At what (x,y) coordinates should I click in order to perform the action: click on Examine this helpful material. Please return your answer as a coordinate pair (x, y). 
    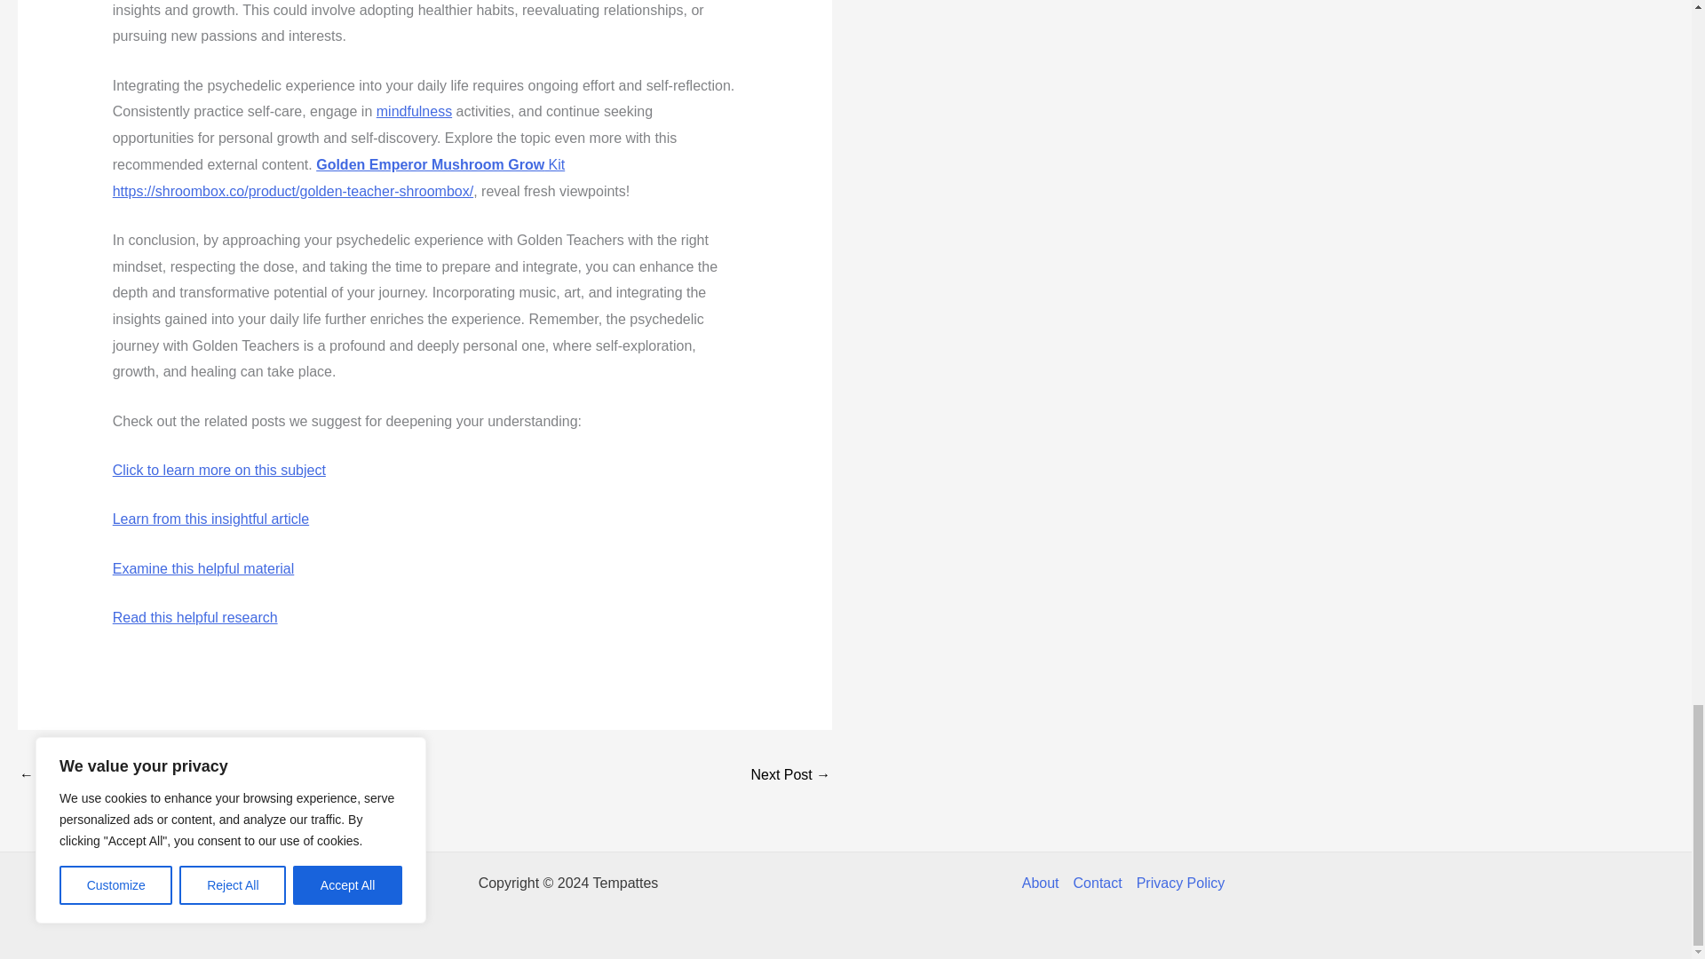
    Looking at the image, I should click on (203, 568).